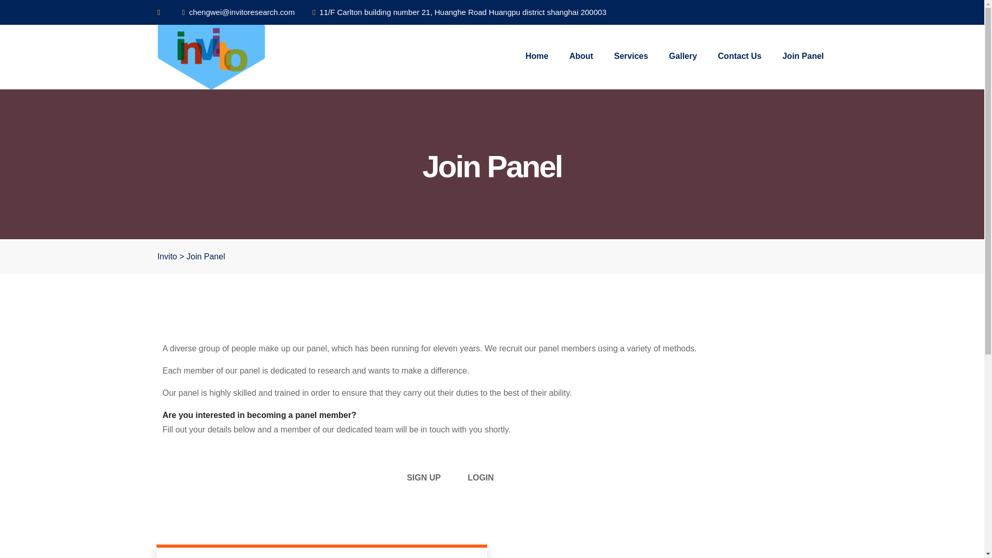 This screenshot has height=558, width=992. What do you see at coordinates (166, 256) in the screenshot?
I see `Go to Invito.` at bounding box center [166, 256].